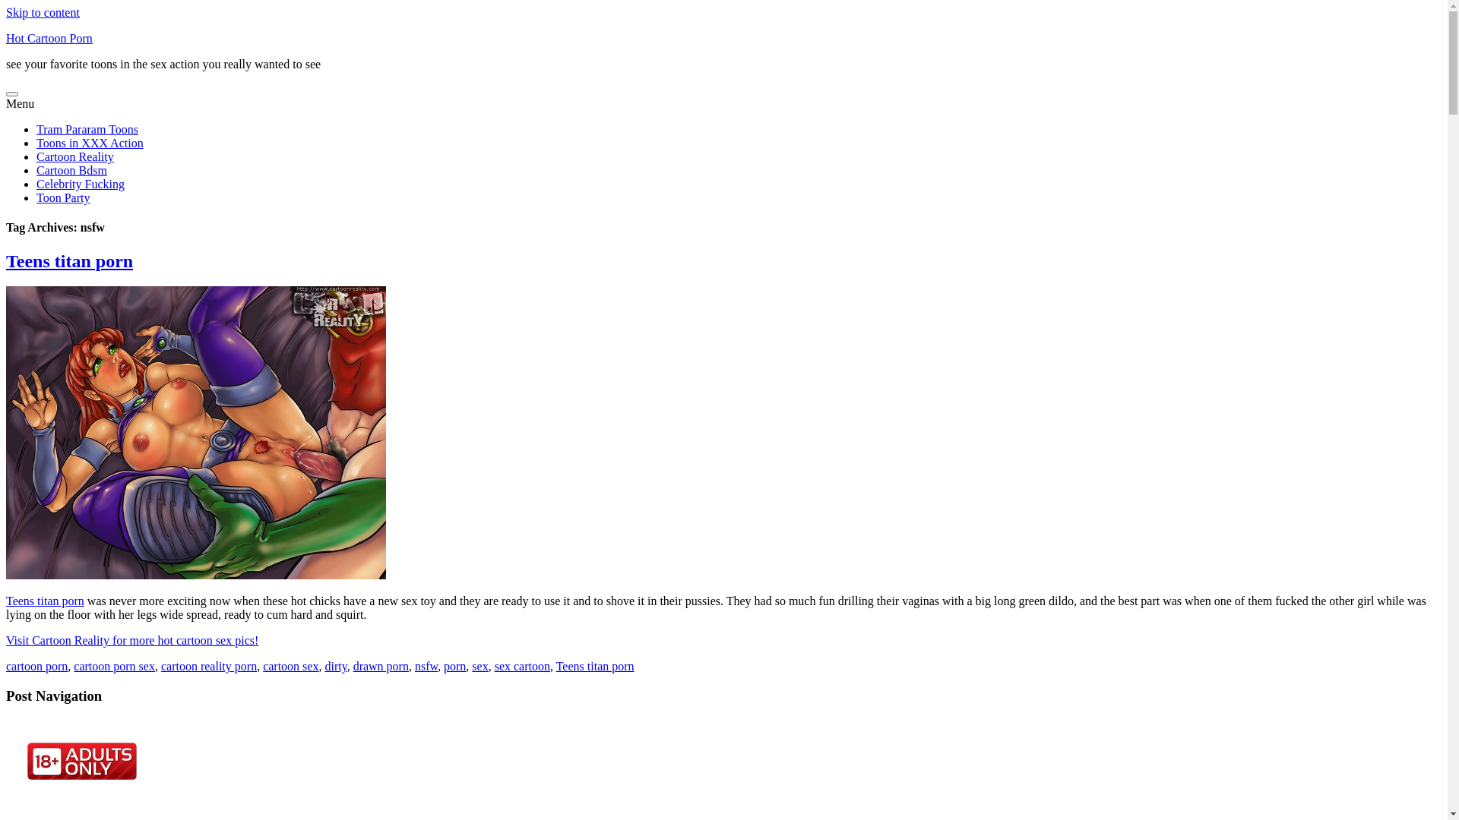 The width and height of the screenshot is (1459, 820). I want to click on Celebrity Fucking, so click(81, 184).